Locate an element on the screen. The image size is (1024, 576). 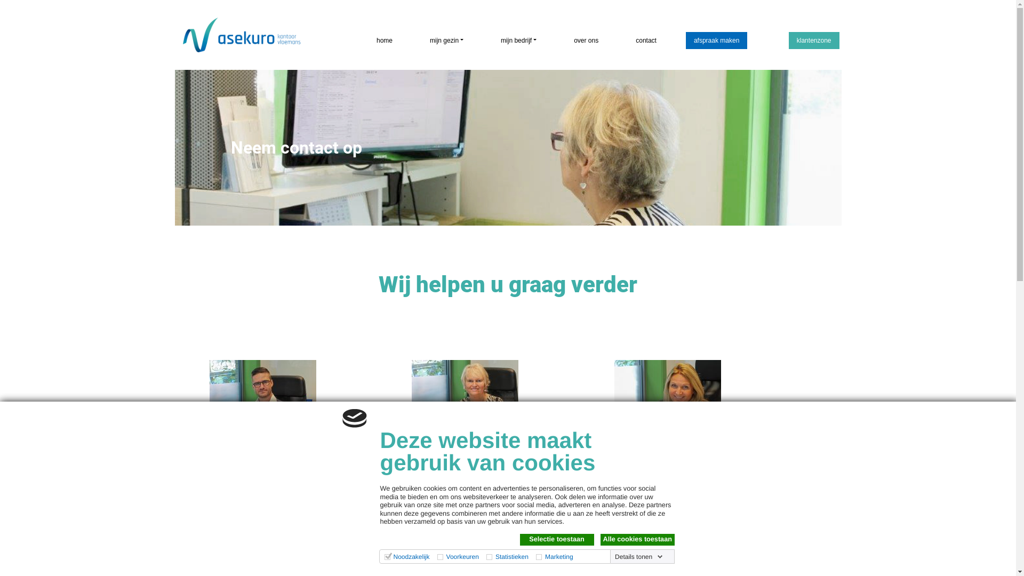
afspraak maken is located at coordinates (717, 41).